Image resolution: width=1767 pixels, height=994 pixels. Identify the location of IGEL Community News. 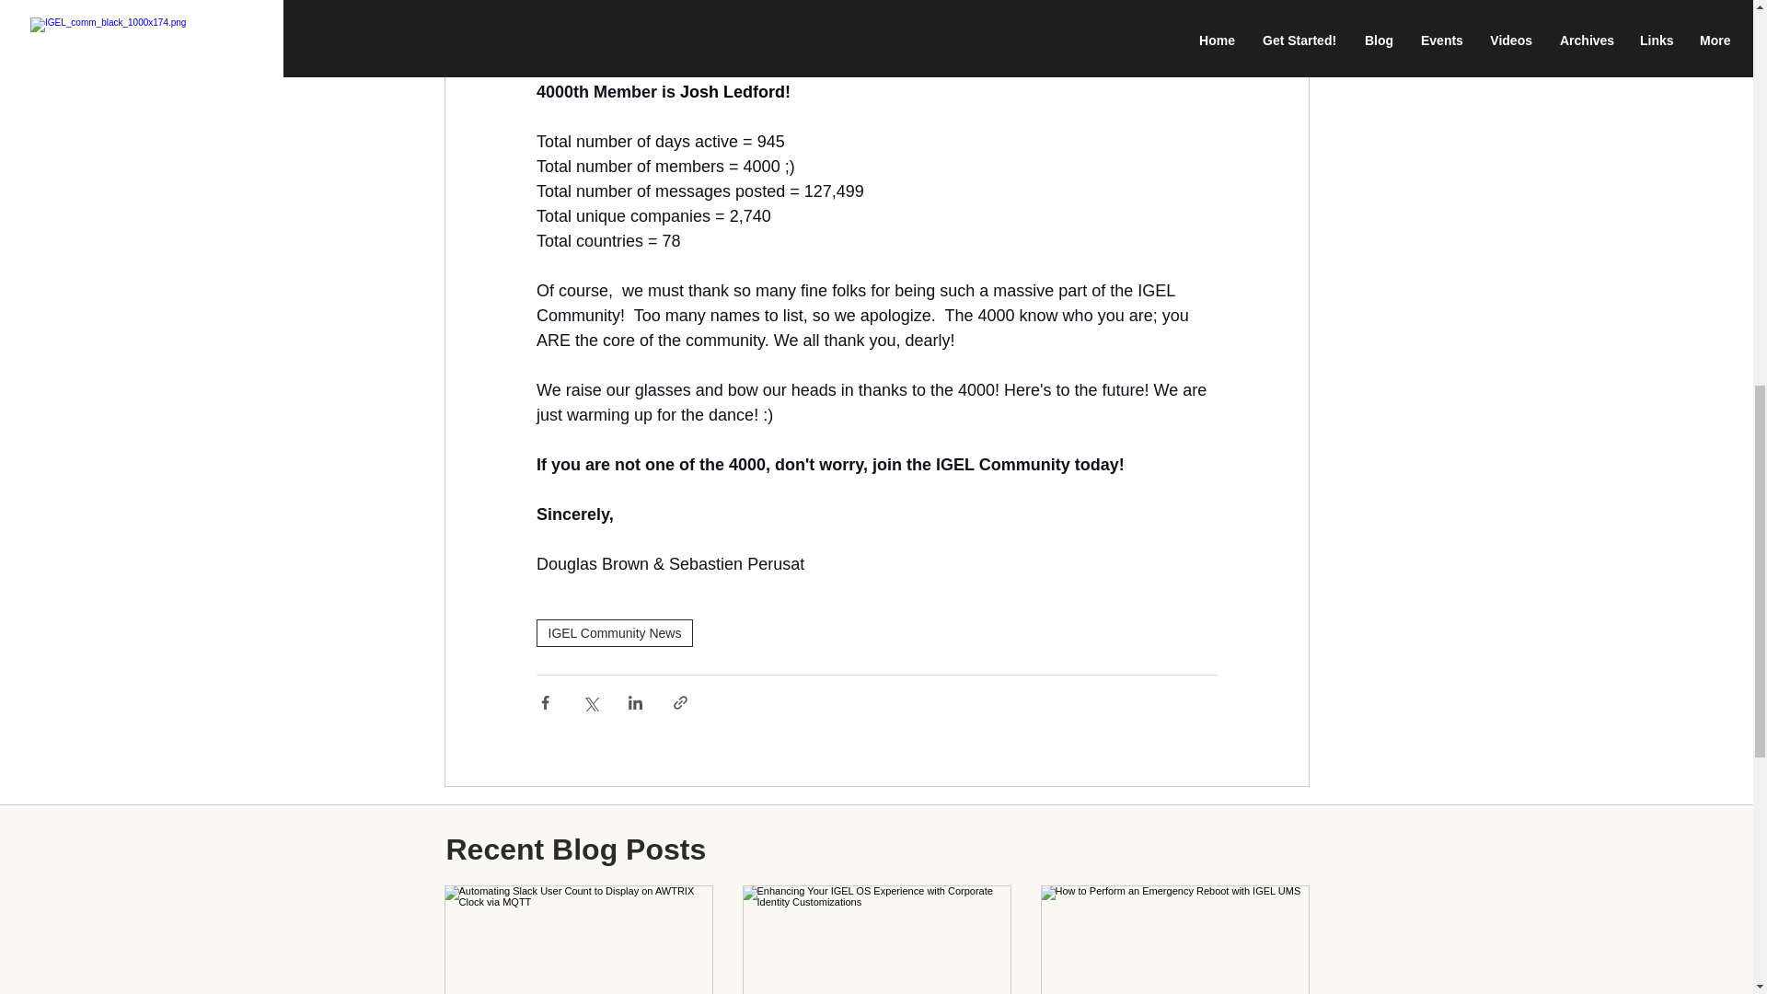
(613, 633).